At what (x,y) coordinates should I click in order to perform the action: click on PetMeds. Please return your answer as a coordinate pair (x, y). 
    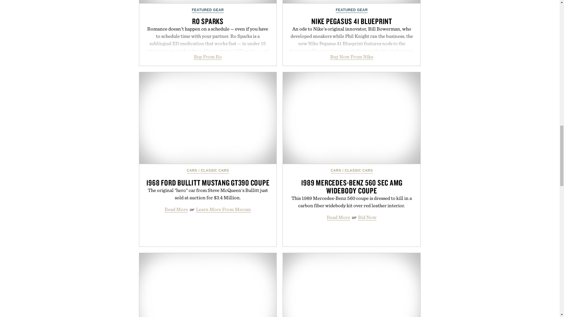
    Looking at the image, I should click on (351, 285).